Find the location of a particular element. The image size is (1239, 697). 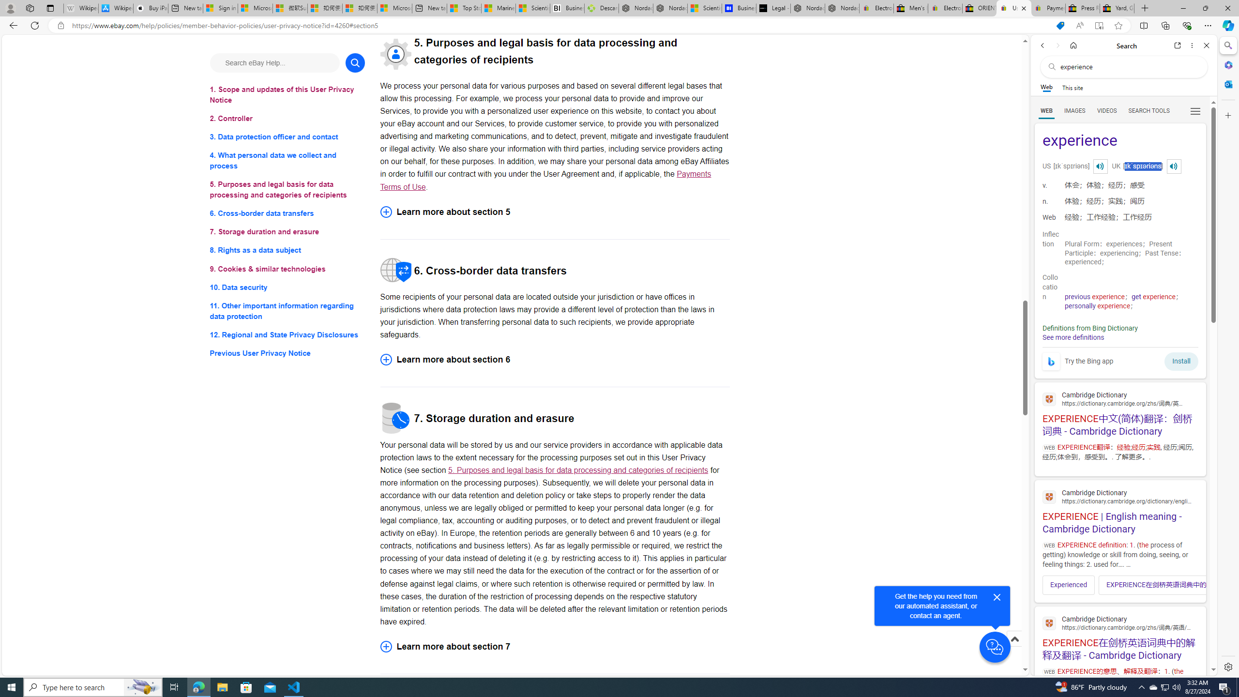

9. Cookies & similar technologies is located at coordinates (287, 269).